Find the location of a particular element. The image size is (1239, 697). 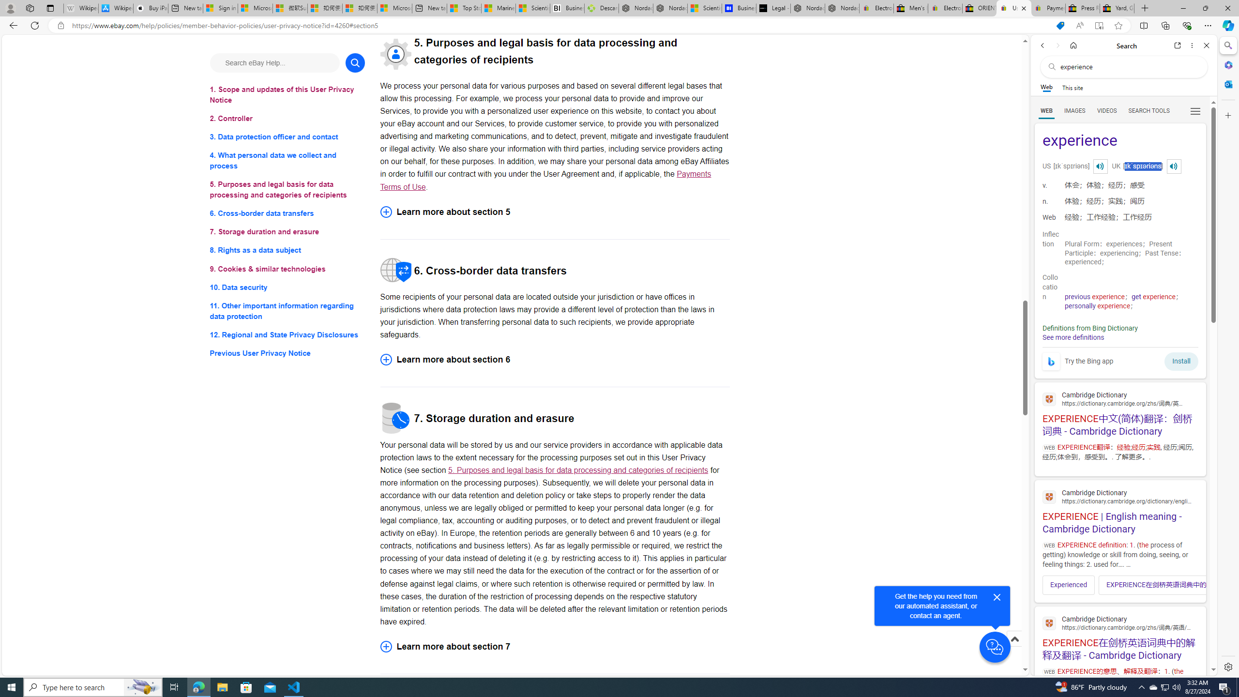

9. Cookies & similar technologies is located at coordinates (287, 269).